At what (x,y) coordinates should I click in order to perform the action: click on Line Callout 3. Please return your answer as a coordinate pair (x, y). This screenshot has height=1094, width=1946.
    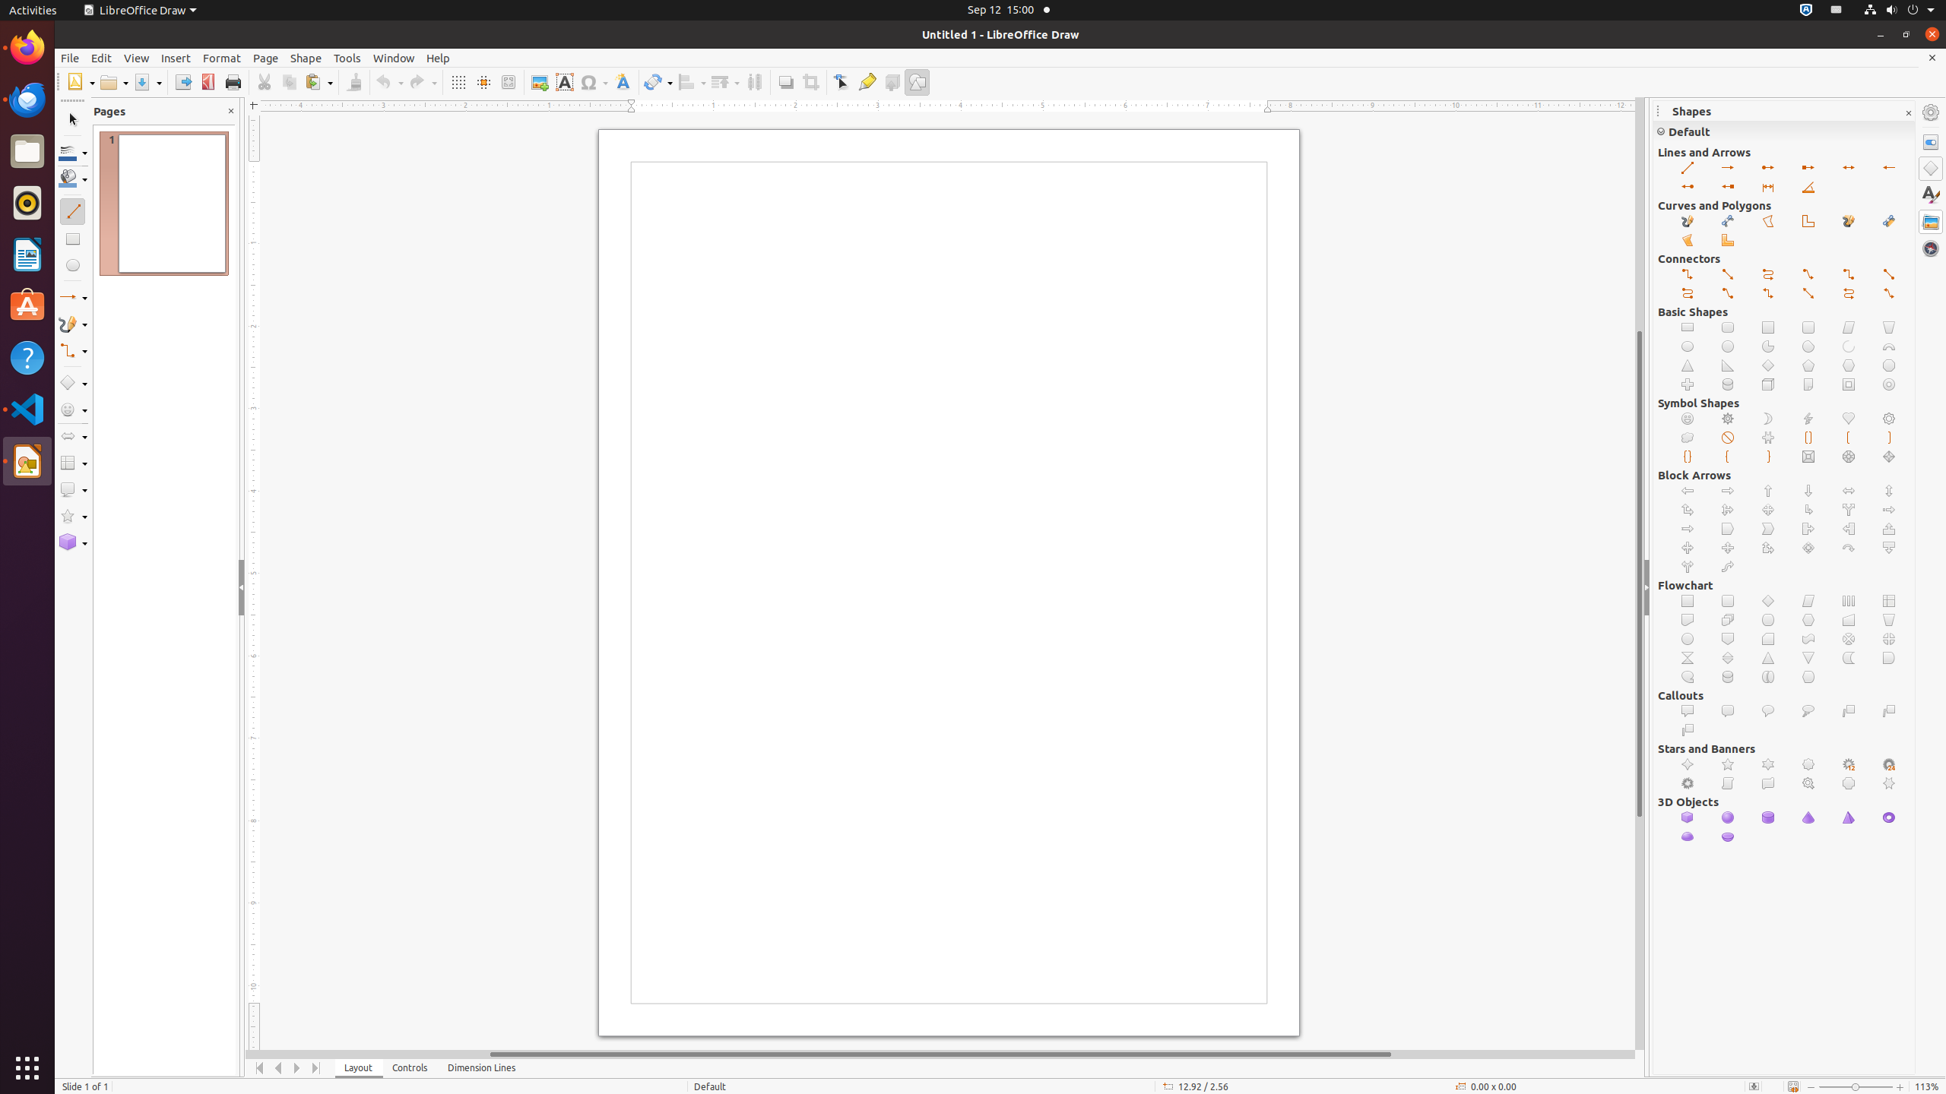
    Looking at the image, I should click on (1688, 731).